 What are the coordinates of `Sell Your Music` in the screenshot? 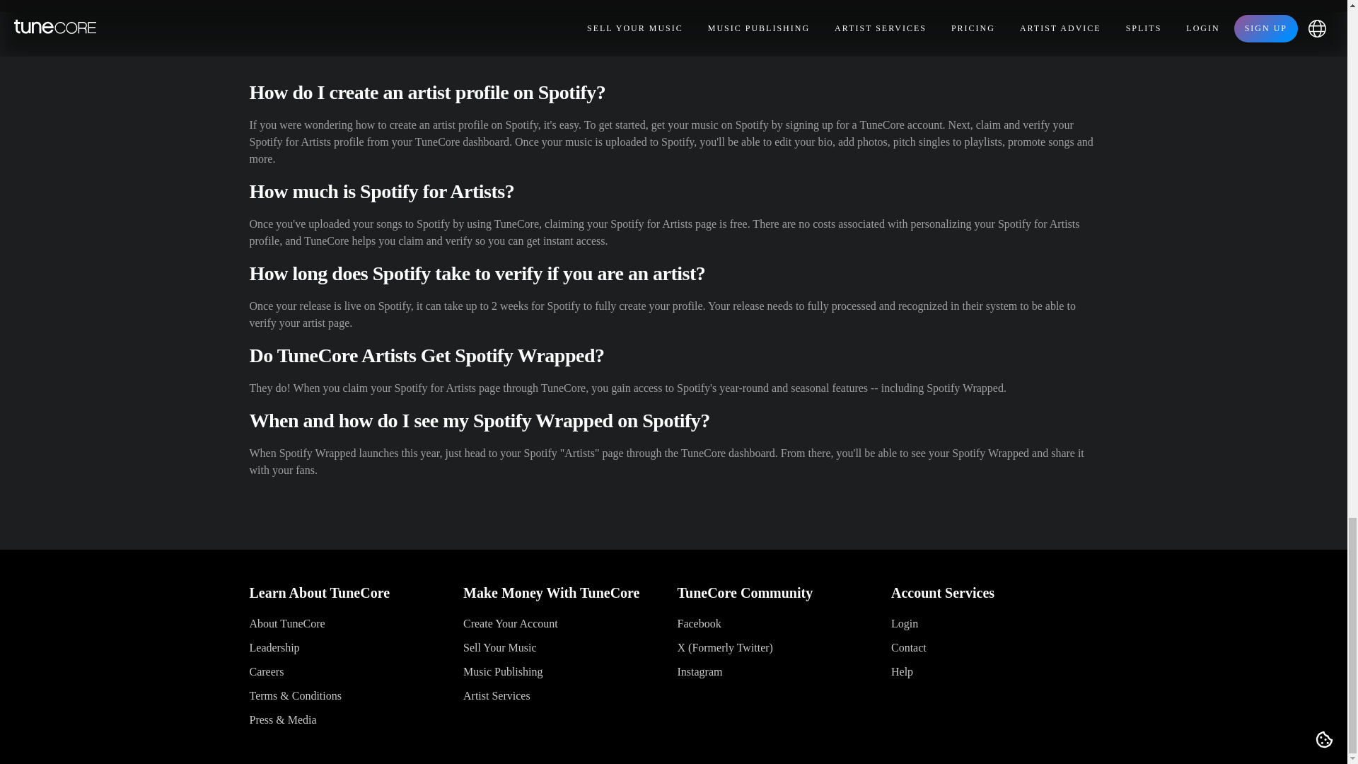 It's located at (499, 648).